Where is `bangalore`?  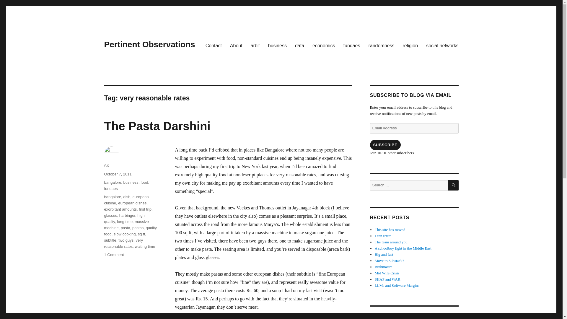 bangalore is located at coordinates (112, 197).